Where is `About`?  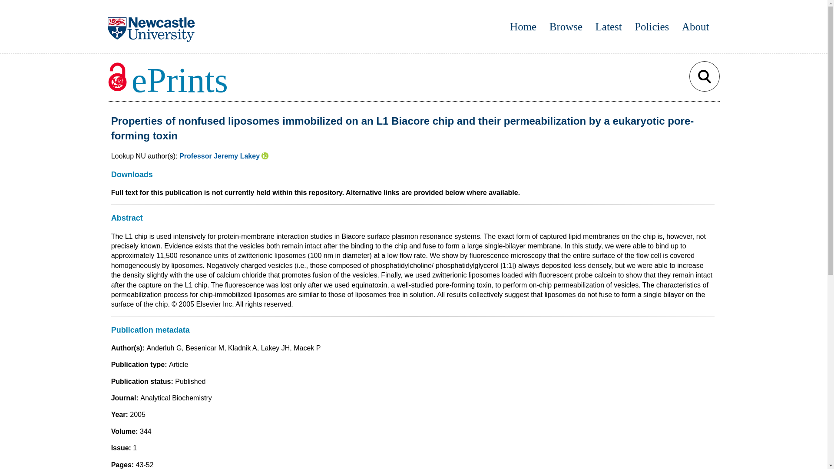
About is located at coordinates (696, 26).